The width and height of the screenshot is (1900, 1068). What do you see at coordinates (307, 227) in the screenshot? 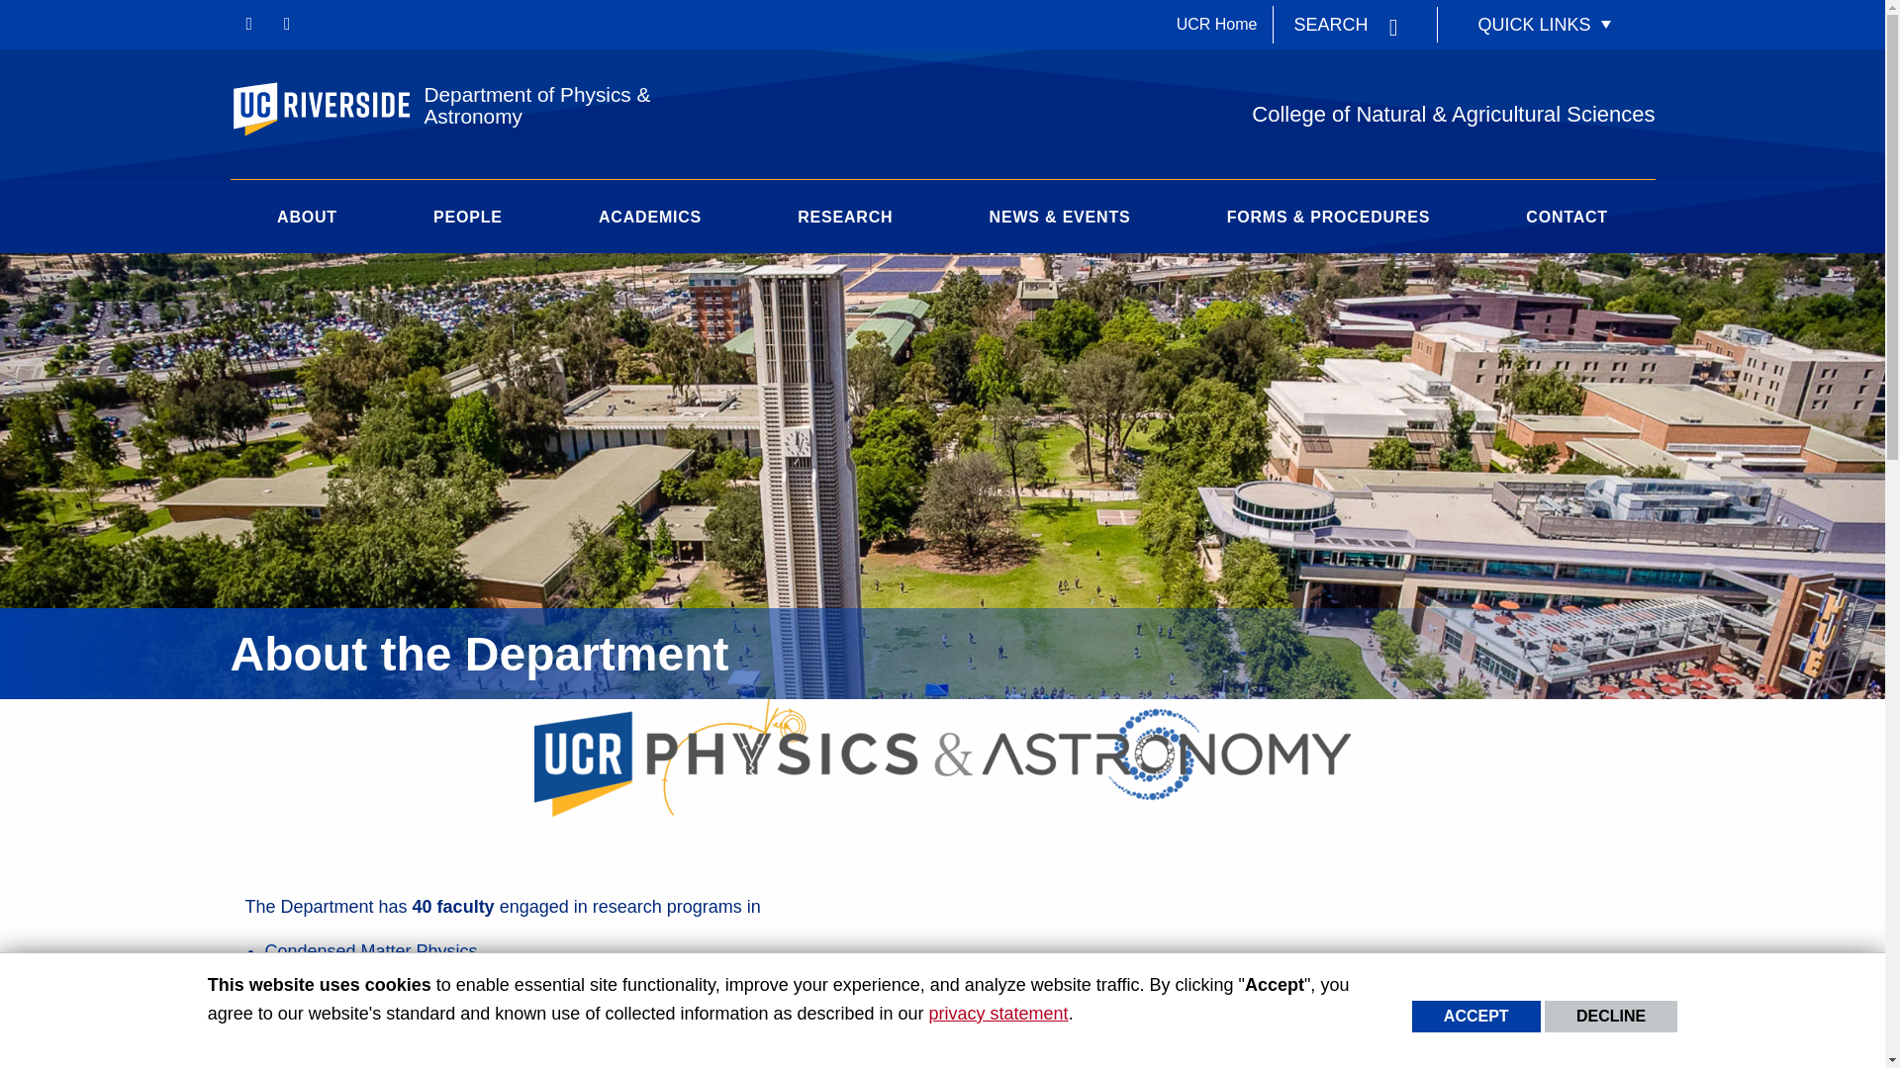
I see `ABOUT` at bounding box center [307, 227].